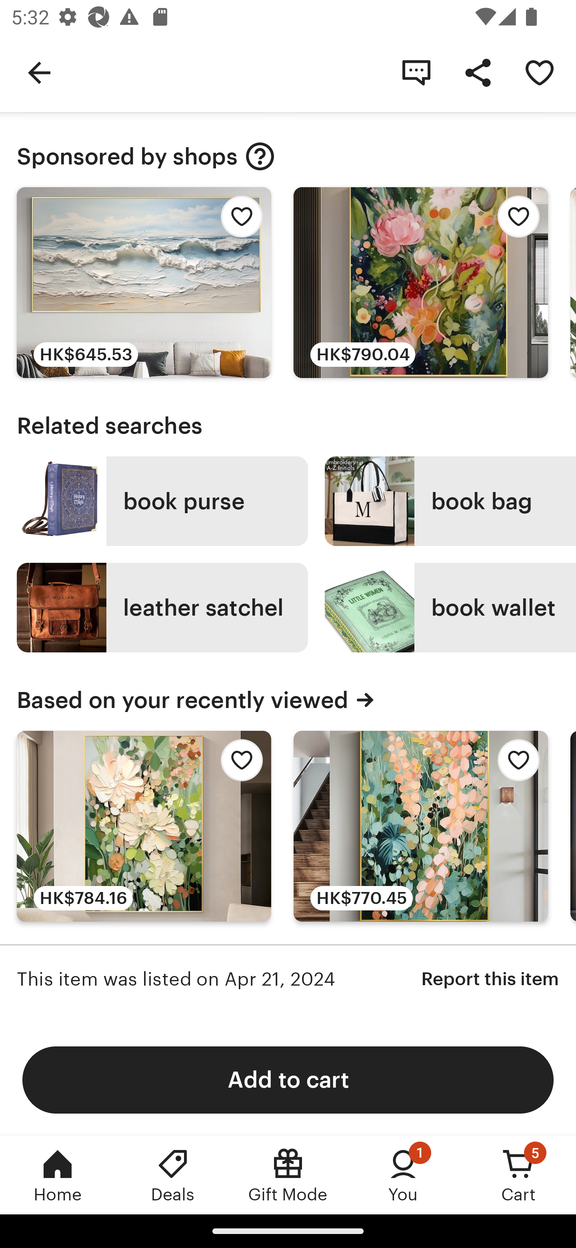  Describe the element at coordinates (39, 72) in the screenshot. I see `Navigate up` at that location.